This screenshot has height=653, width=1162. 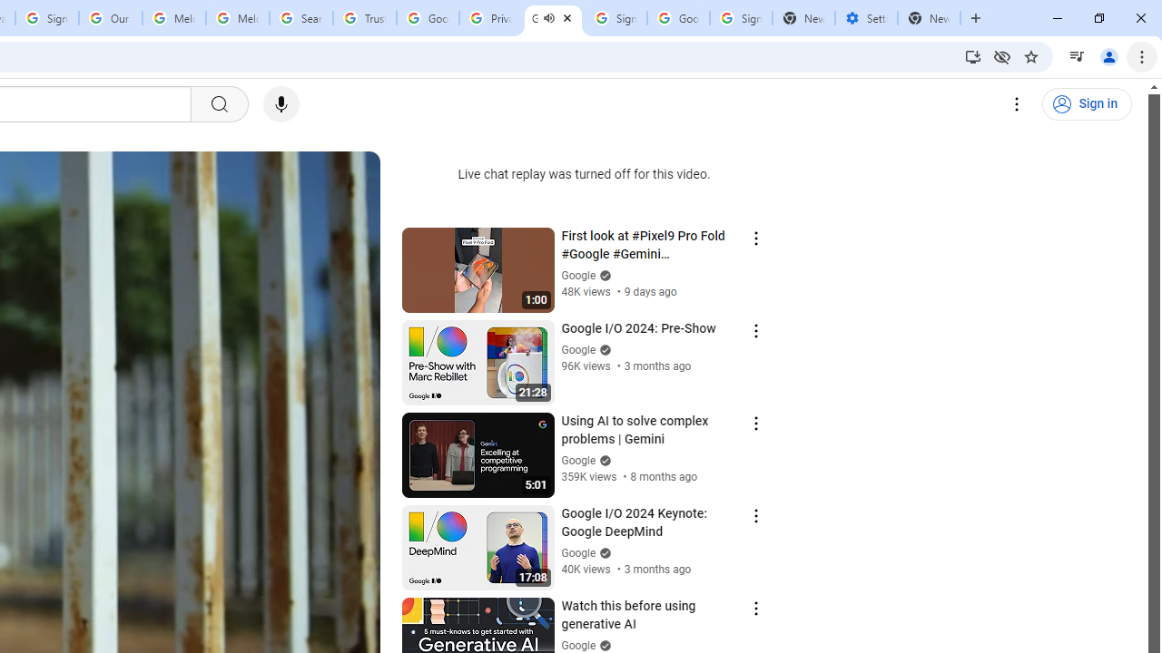 What do you see at coordinates (866, 18) in the screenshot?
I see `Settings - Addresses and more` at bounding box center [866, 18].